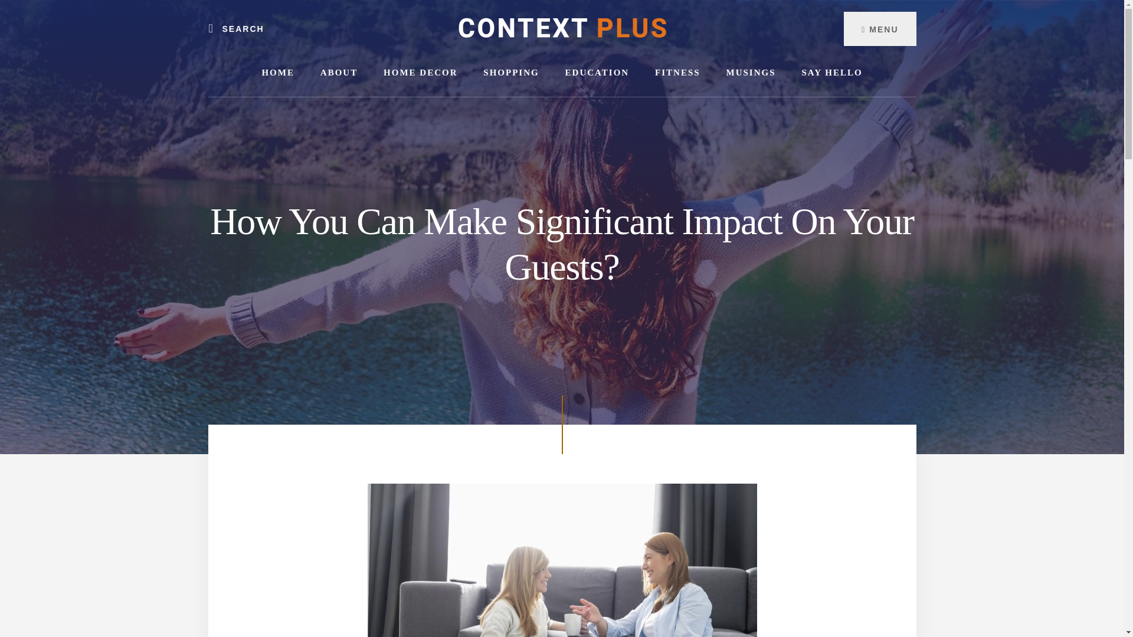  Describe the element at coordinates (831, 73) in the screenshot. I see `SAY HELLO` at that location.